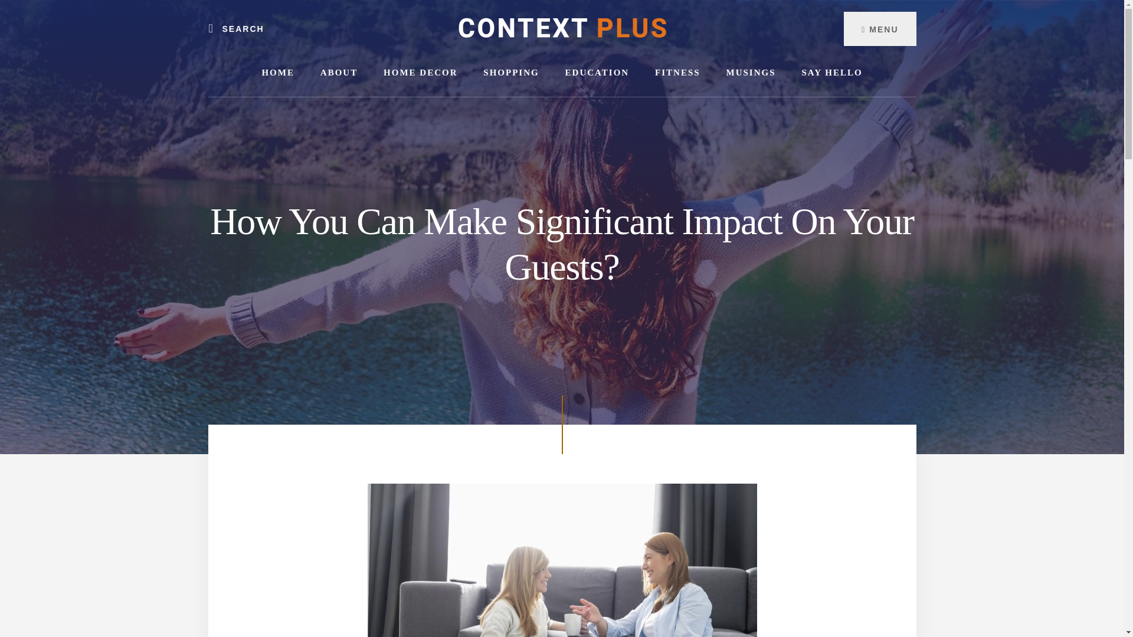  Describe the element at coordinates (831, 73) in the screenshot. I see `SAY HELLO` at that location.